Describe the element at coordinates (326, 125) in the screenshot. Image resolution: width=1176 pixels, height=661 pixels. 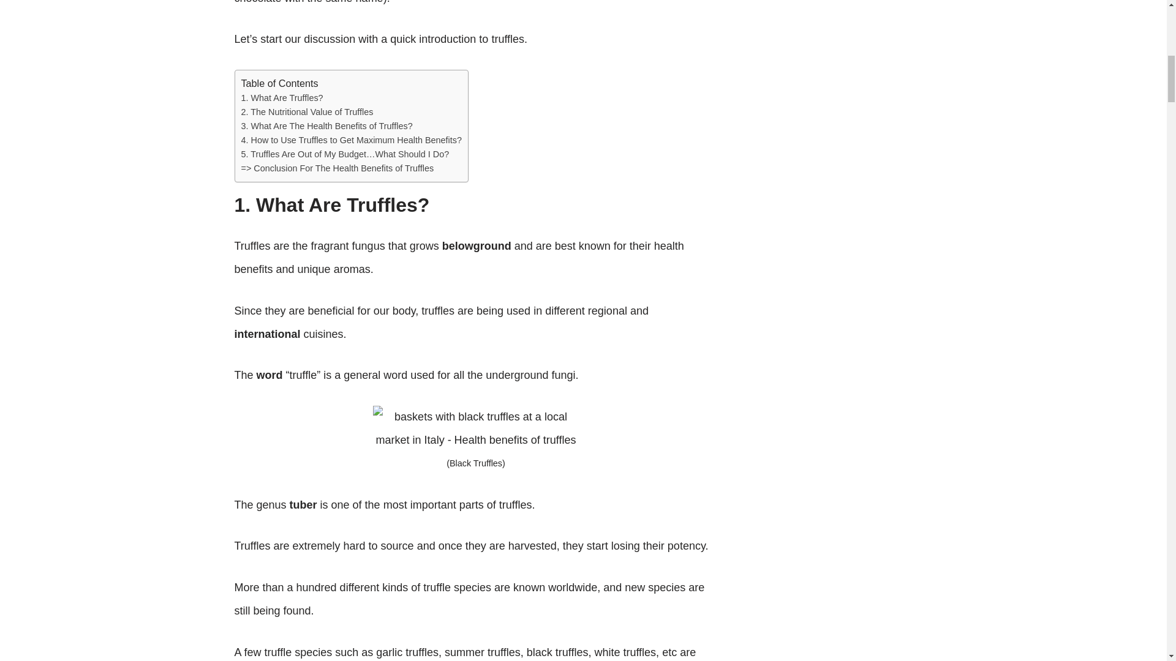
I see `3. What Are The Health Benefits of Truffles?` at that location.